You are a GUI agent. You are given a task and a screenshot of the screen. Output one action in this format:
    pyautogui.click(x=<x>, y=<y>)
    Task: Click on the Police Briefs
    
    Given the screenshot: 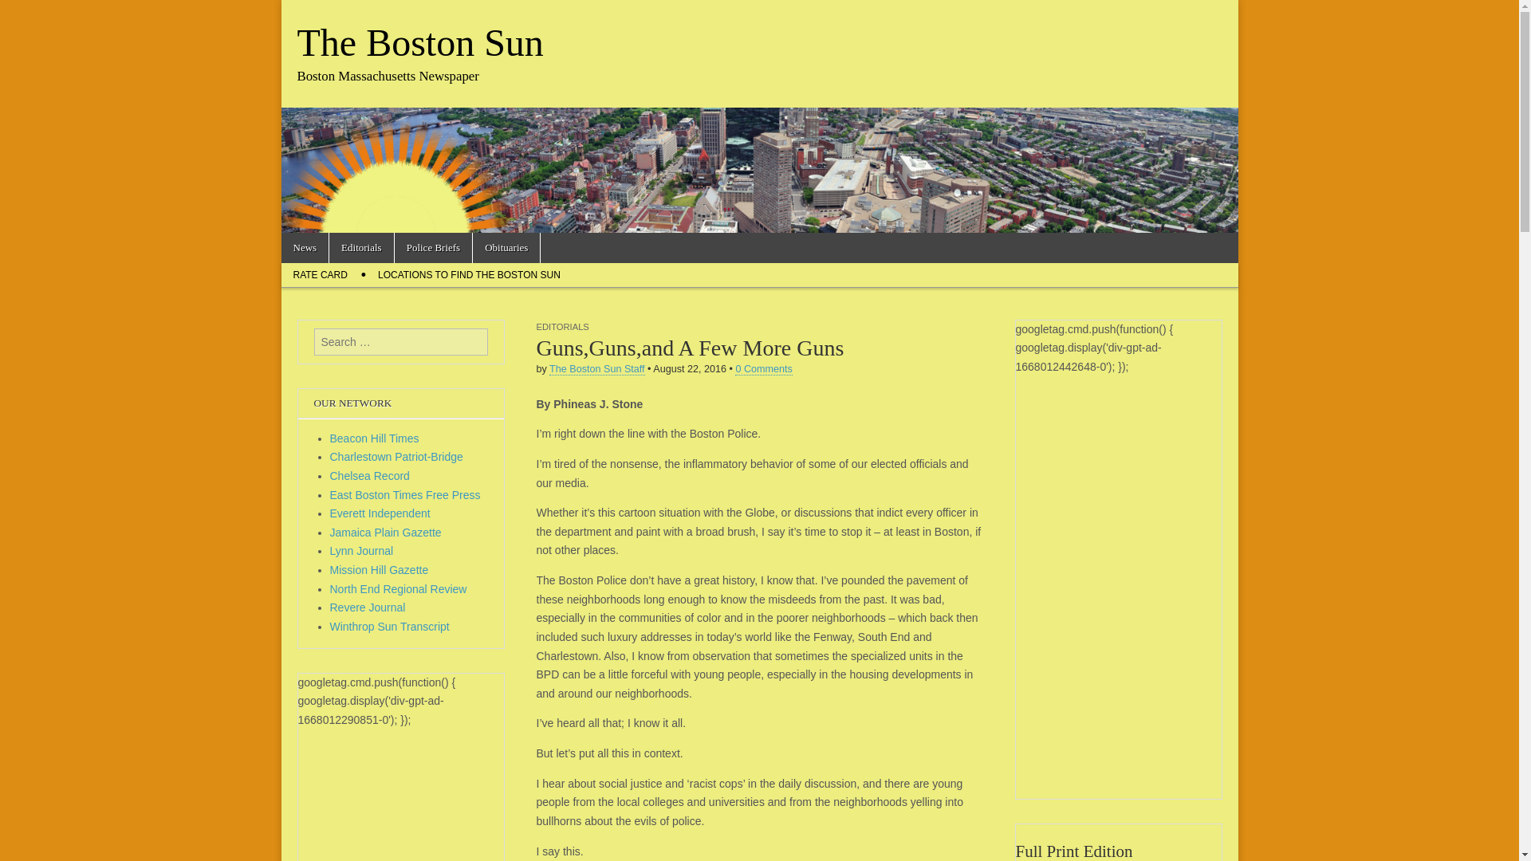 What is the action you would take?
    pyautogui.click(x=434, y=247)
    